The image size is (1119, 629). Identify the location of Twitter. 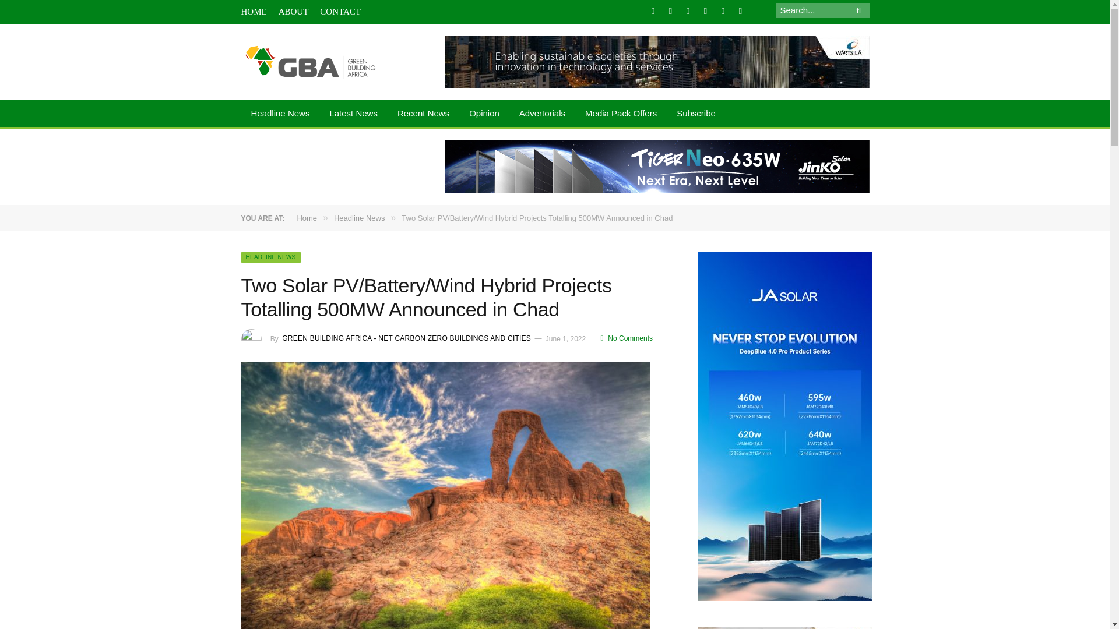
(670, 10).